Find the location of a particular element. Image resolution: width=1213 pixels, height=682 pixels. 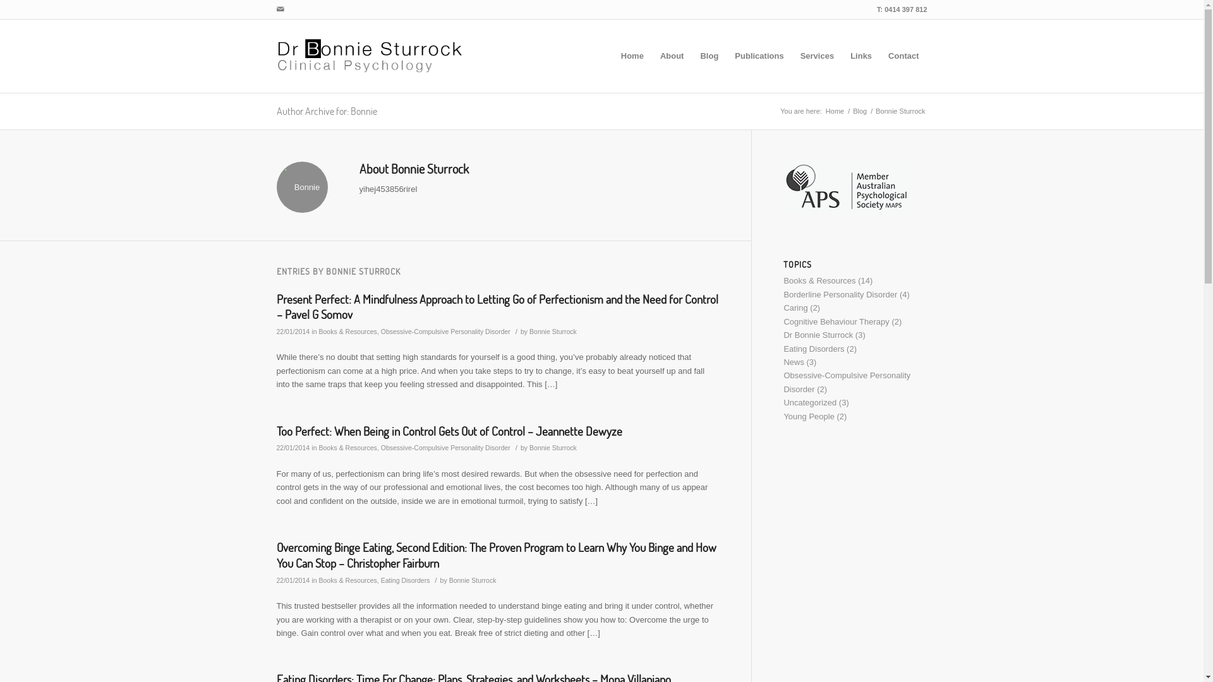

Mail is located at coordinates (280, 9).